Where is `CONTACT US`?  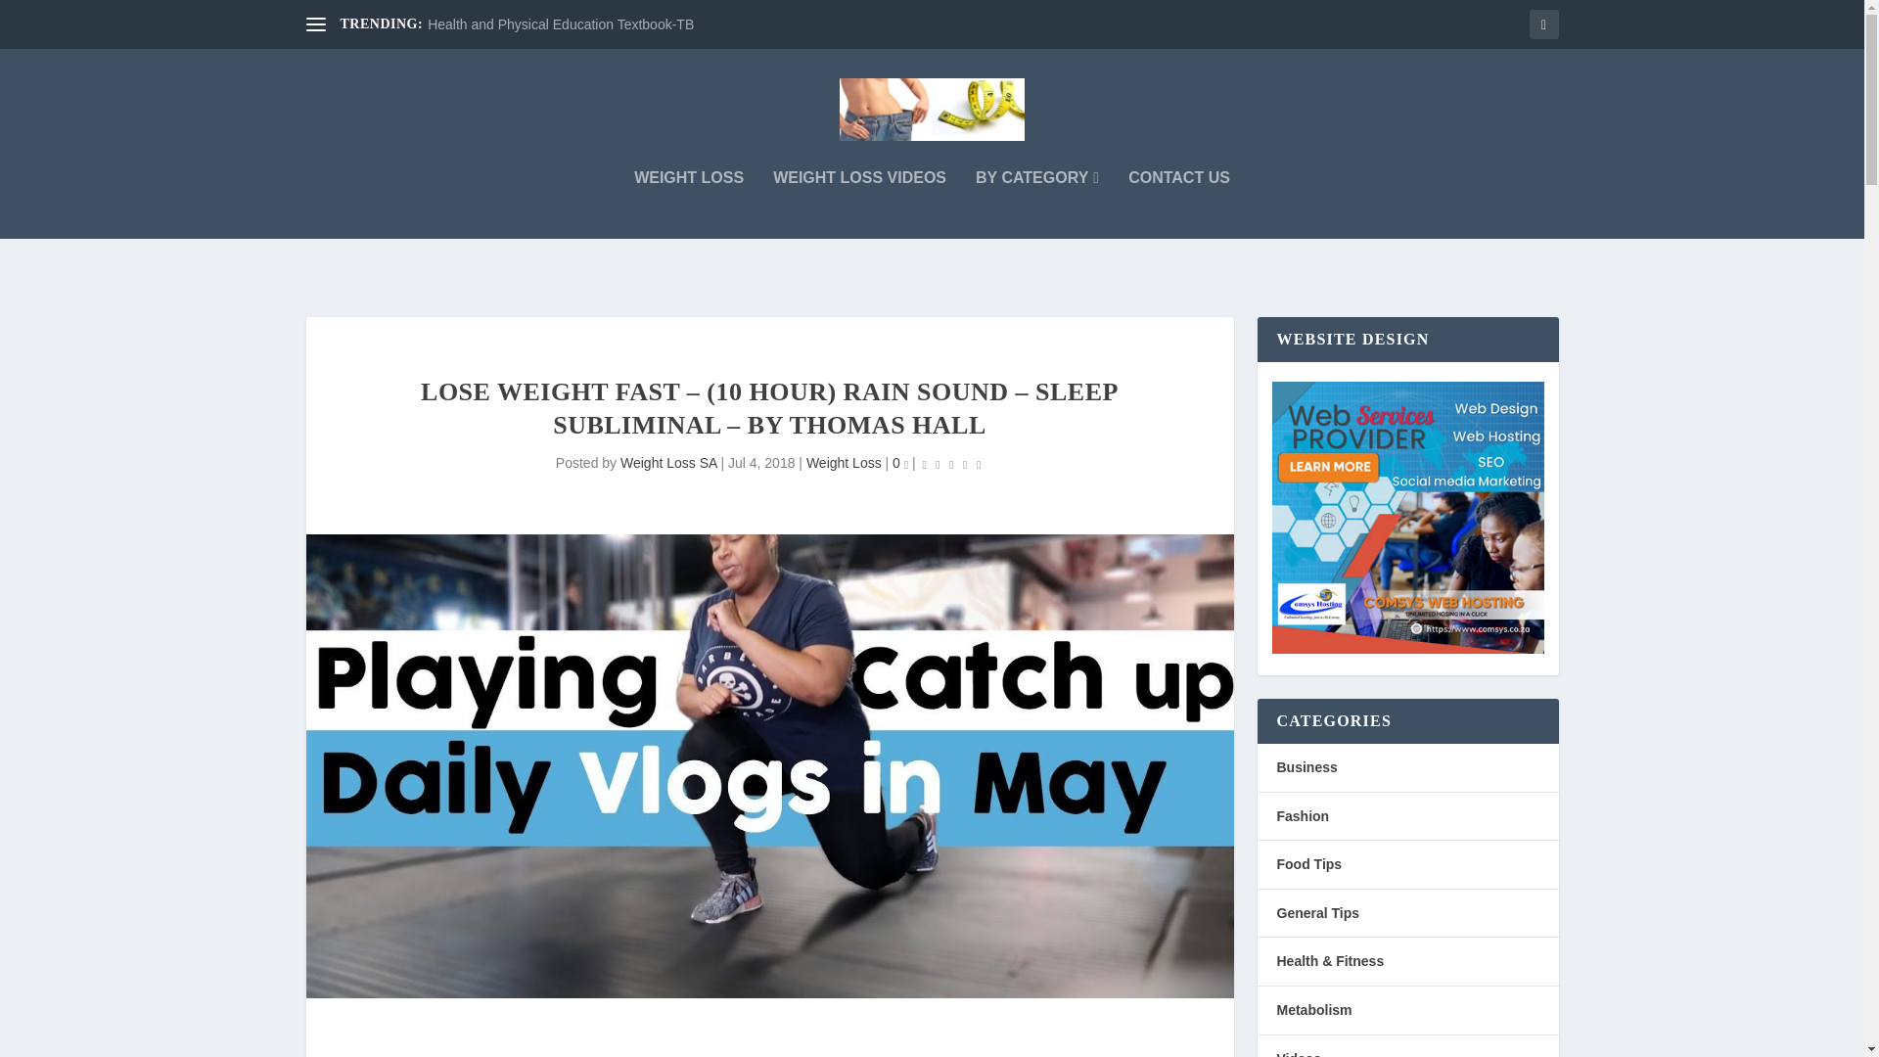
CONTACT US is located at coordinates (1179, 204).